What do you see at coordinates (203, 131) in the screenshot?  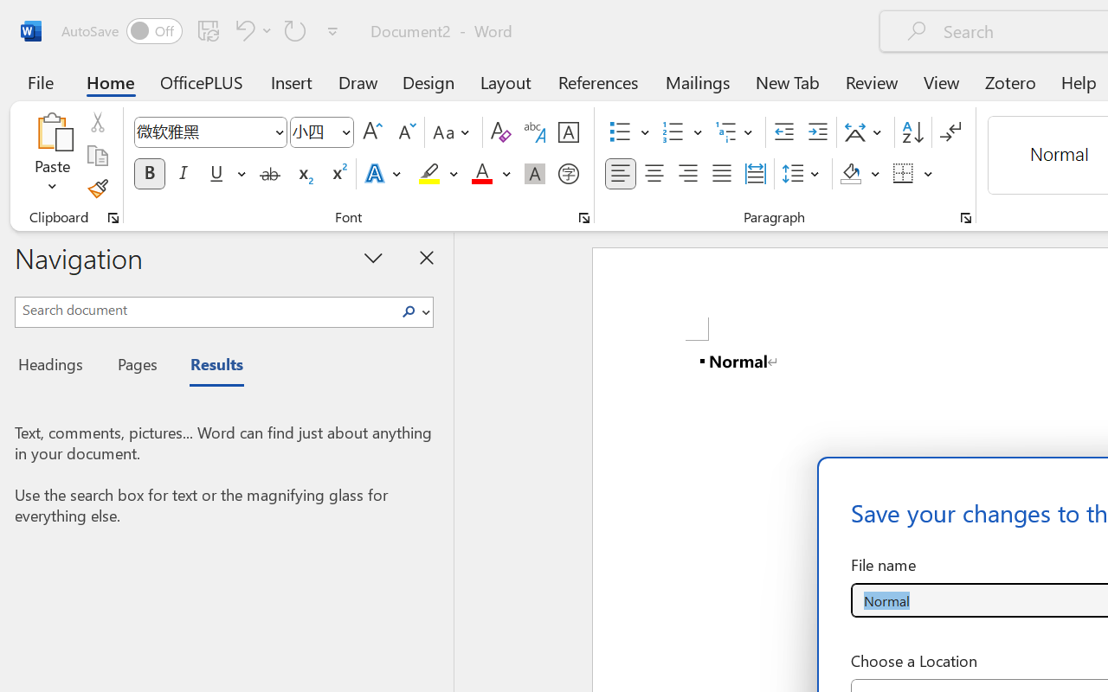 I see `Font` at bounding box center [203, 131].